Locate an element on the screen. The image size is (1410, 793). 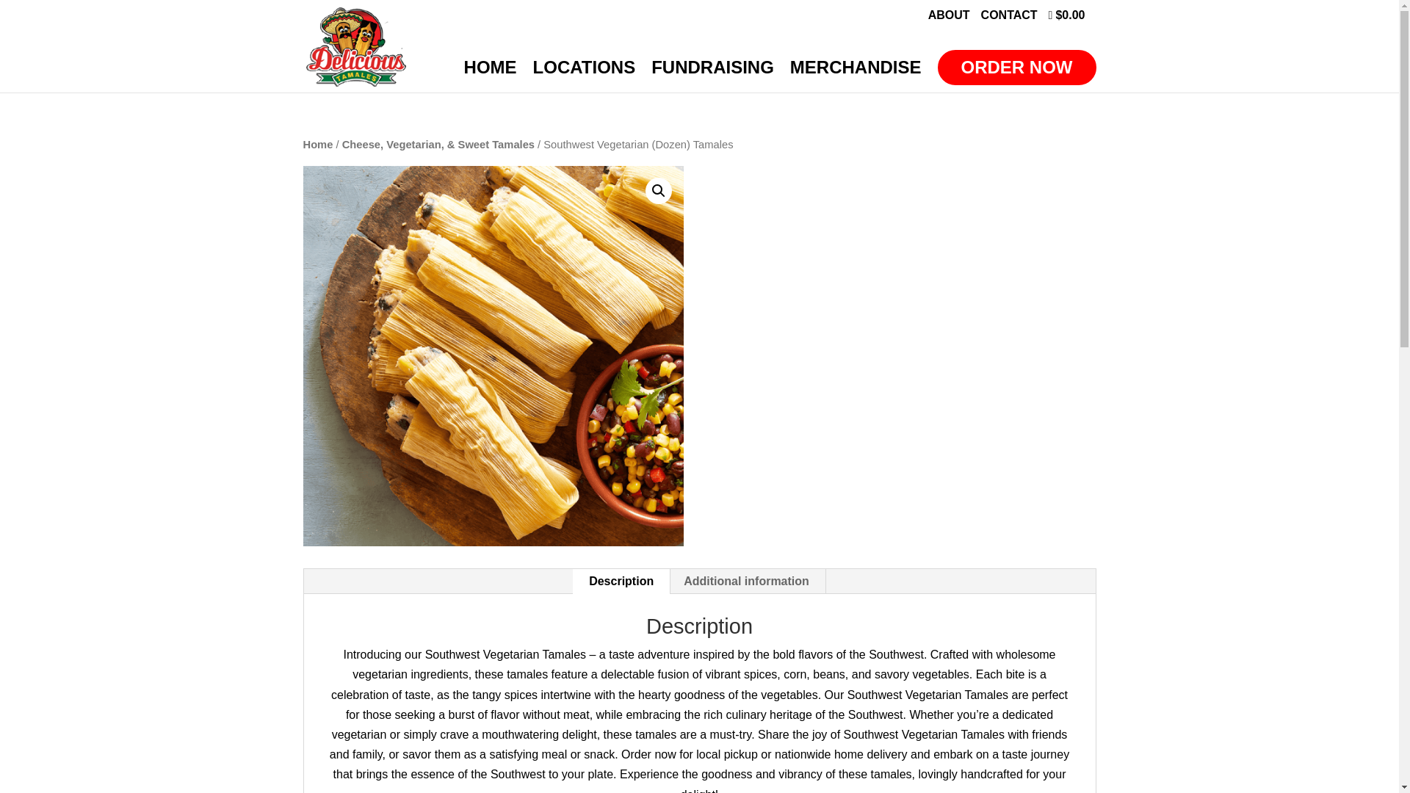
Additional information is located at coordinates (746, 582).